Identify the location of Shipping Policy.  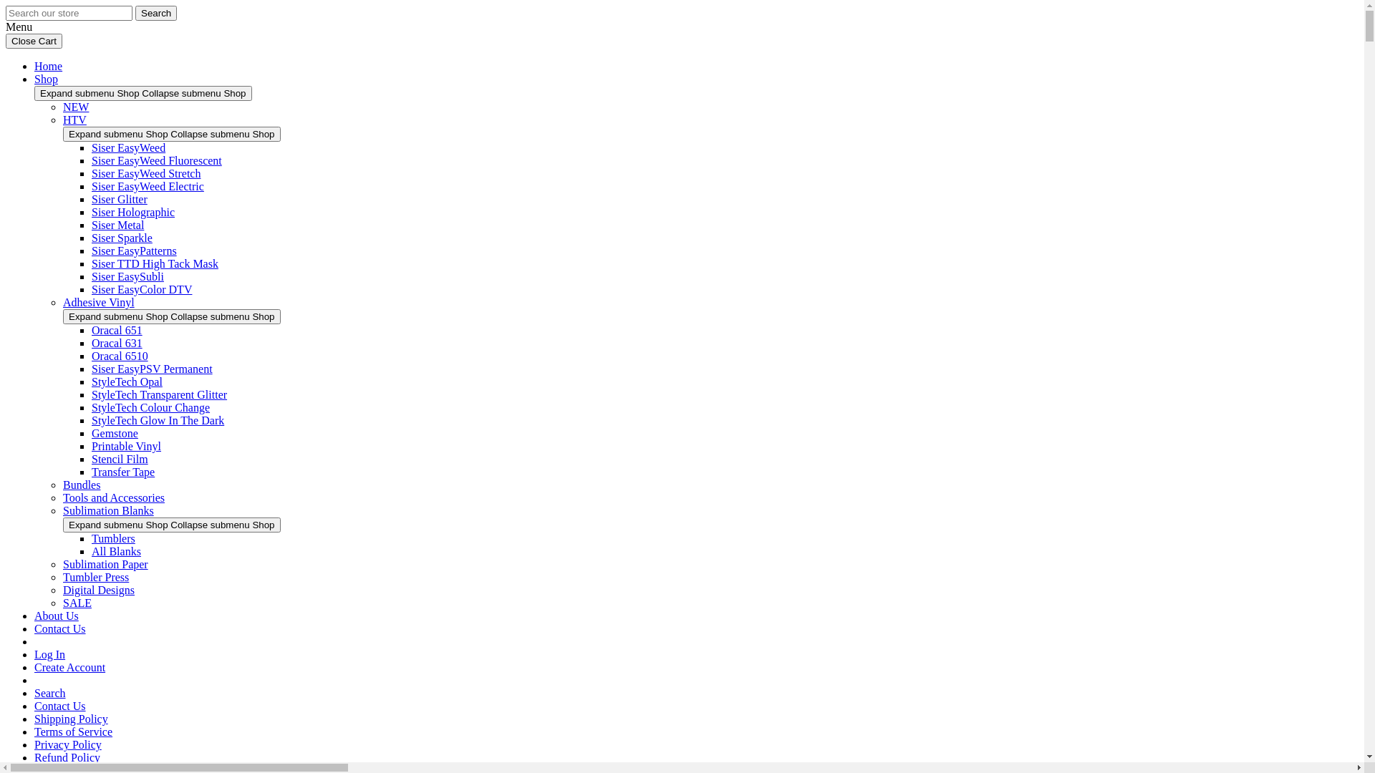
(72, 719).